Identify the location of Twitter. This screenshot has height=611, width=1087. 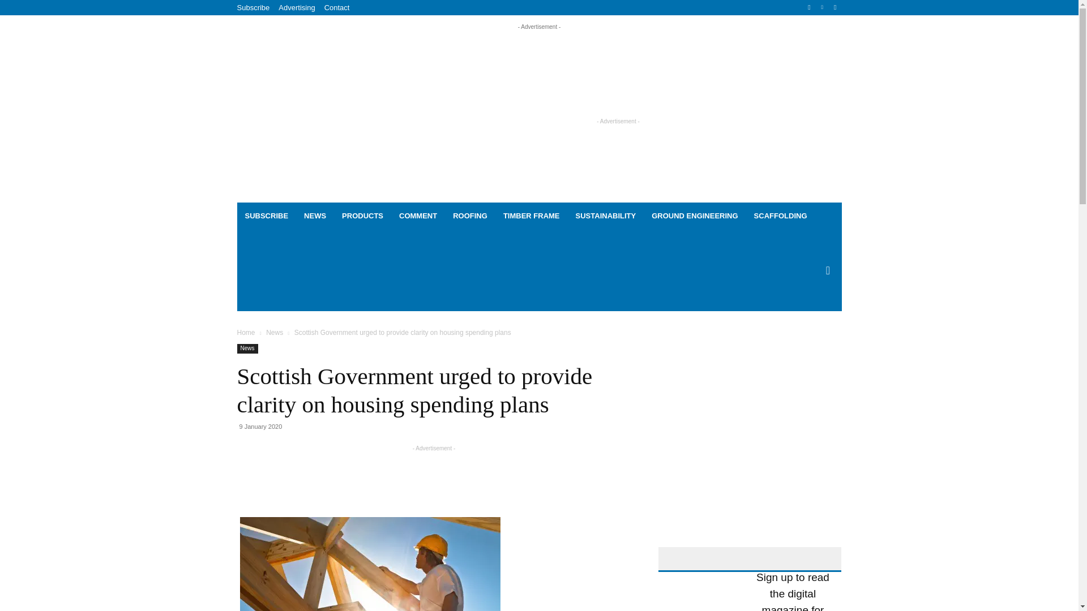
(834, 7).